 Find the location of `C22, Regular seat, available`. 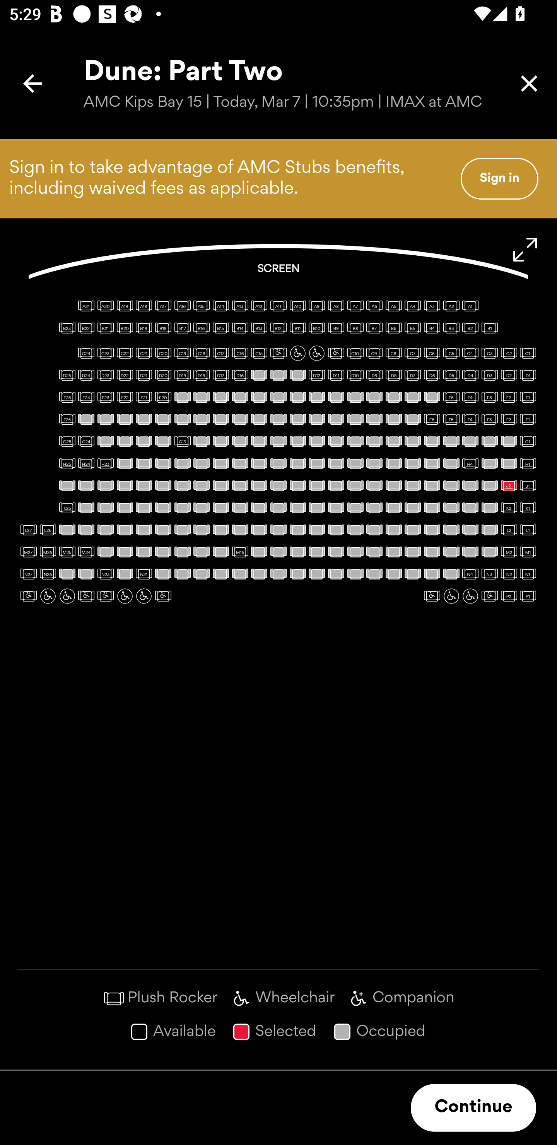

C22, Regular seat, available is located at coordinates (125, 353).